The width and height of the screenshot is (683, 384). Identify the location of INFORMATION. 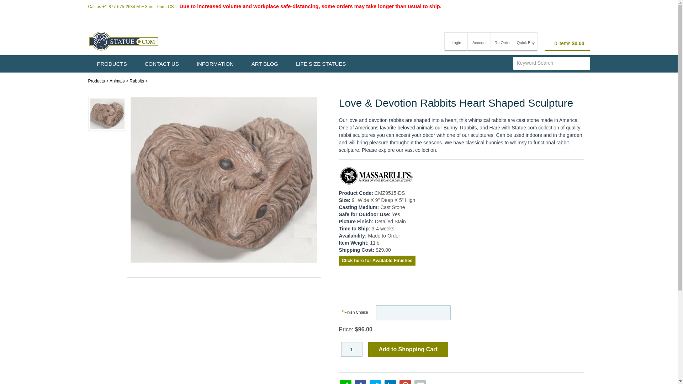
(215, 64).